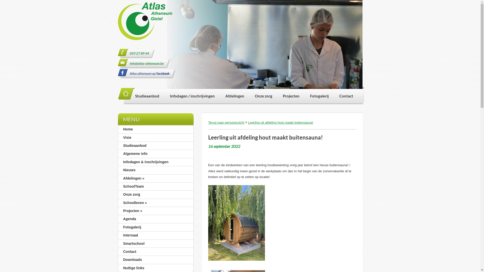 This screenshot has height=272, width=484. Describe the element at coordinates (234, 96) in the screenshot. I see `Afdelingen` at that location.